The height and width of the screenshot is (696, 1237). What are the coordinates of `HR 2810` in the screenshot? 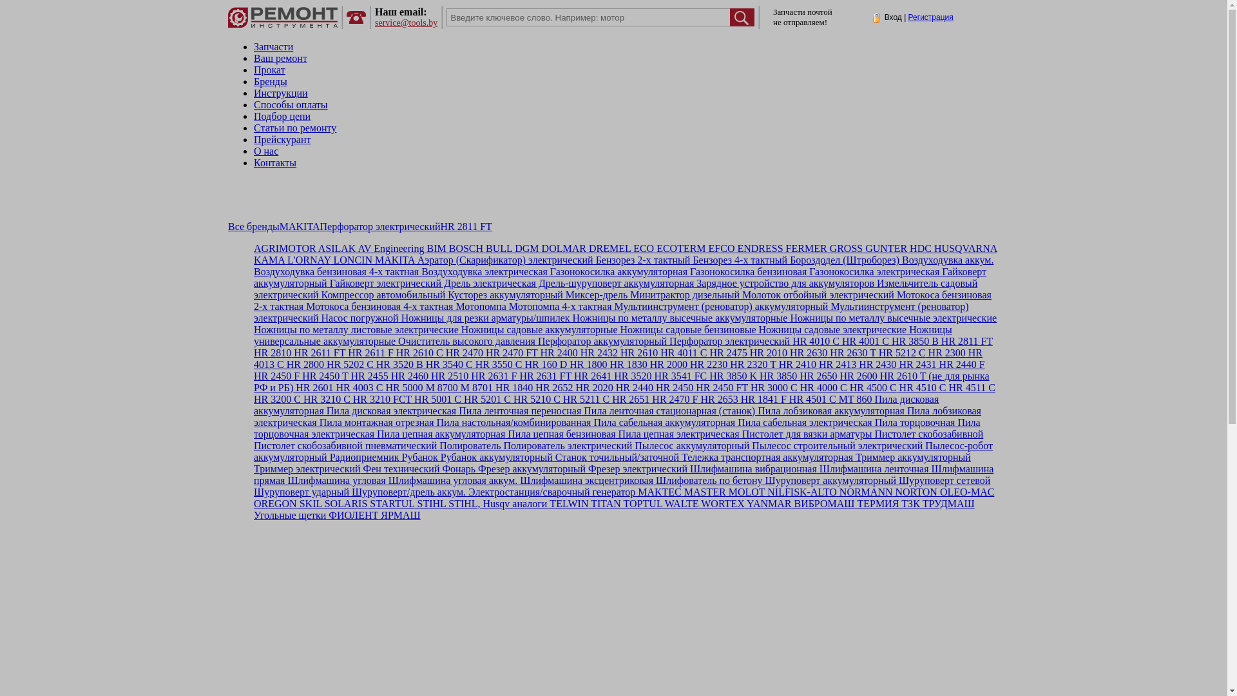 It's located at (273, 353).